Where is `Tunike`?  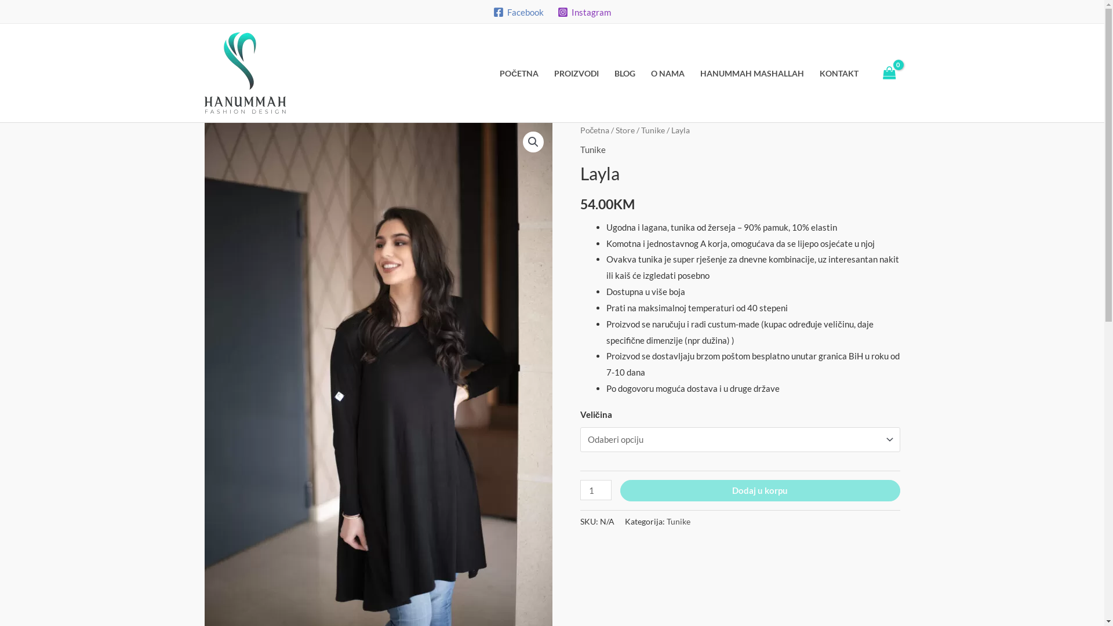 Tunike is located at coordinates (653, 130).